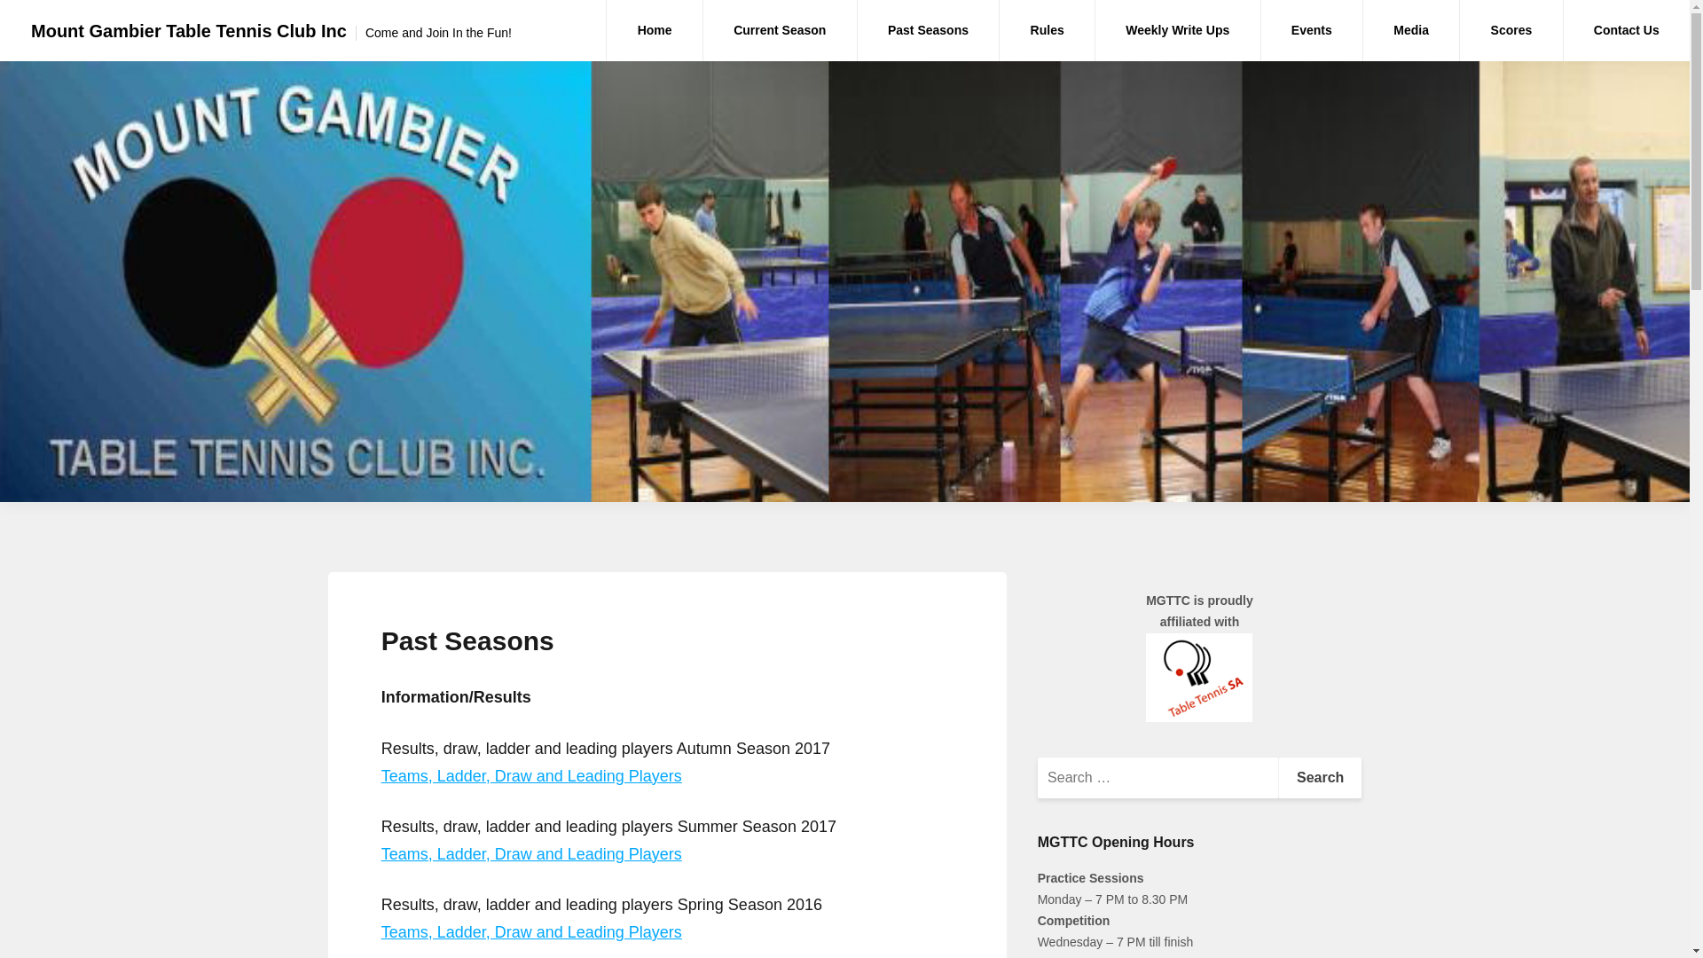  What do you see at coordinates (781, 30) in the screenshot?
I see `Current Season` at bounding box center [781, 30].